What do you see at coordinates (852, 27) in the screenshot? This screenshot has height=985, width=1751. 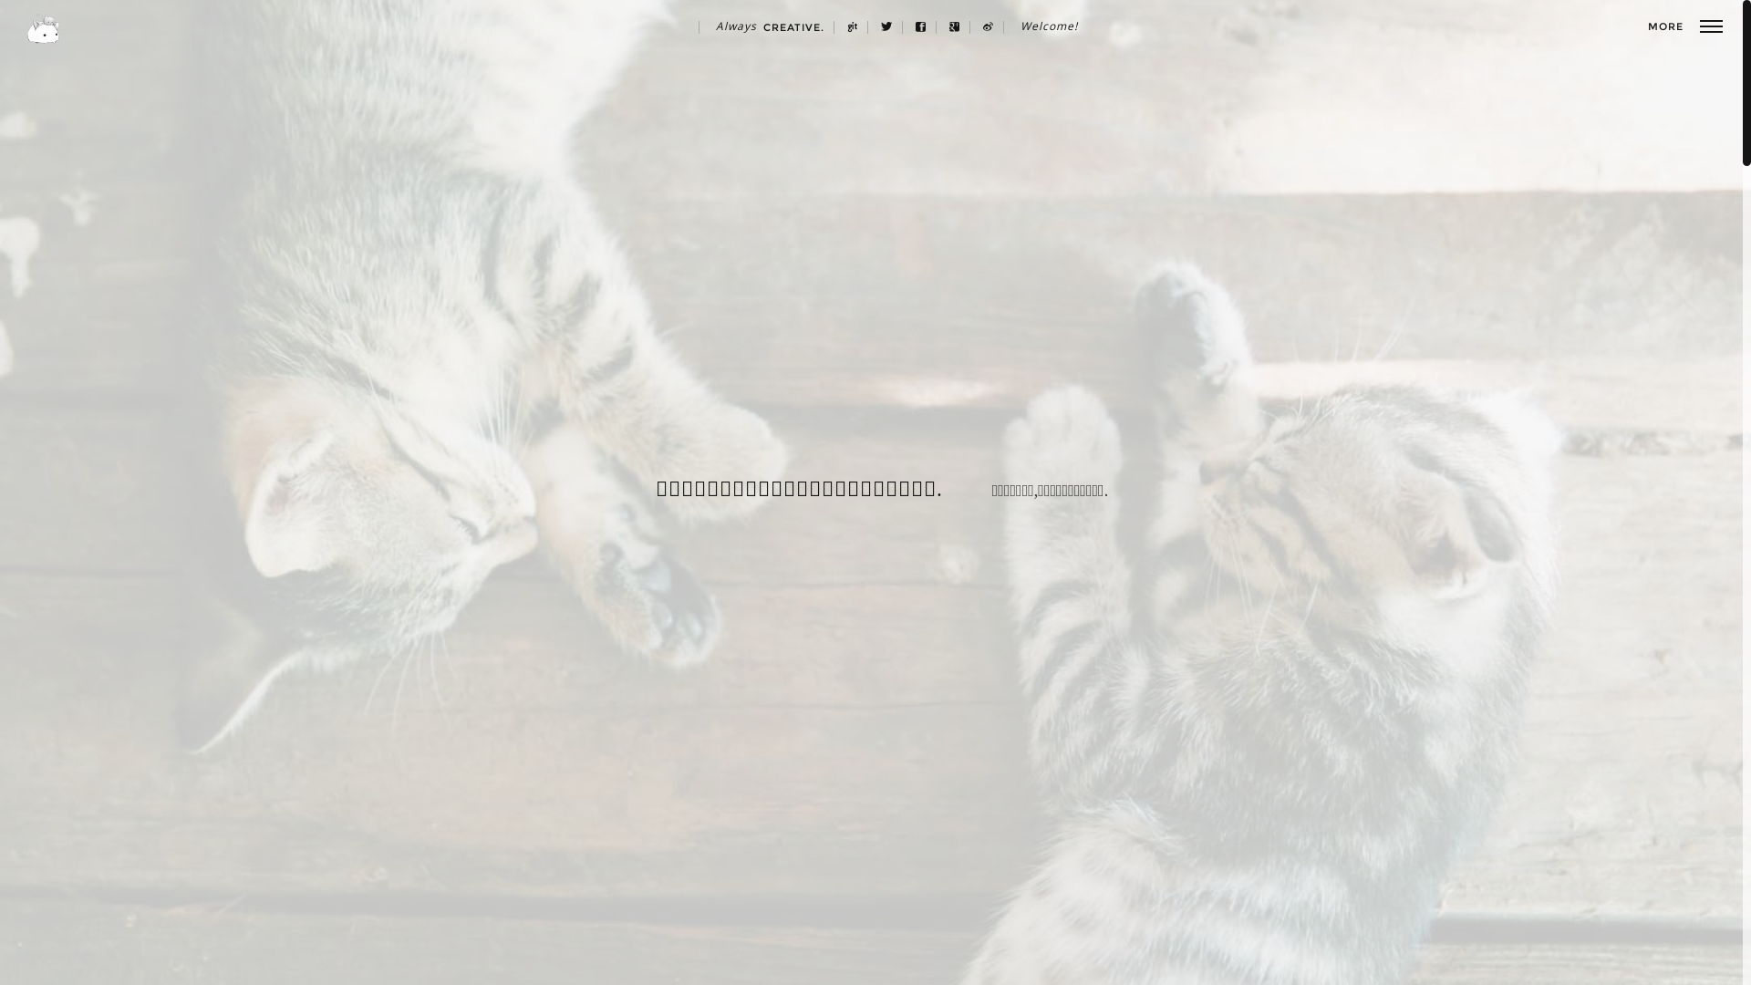 I see `Github` at bounding box center [852, 27].